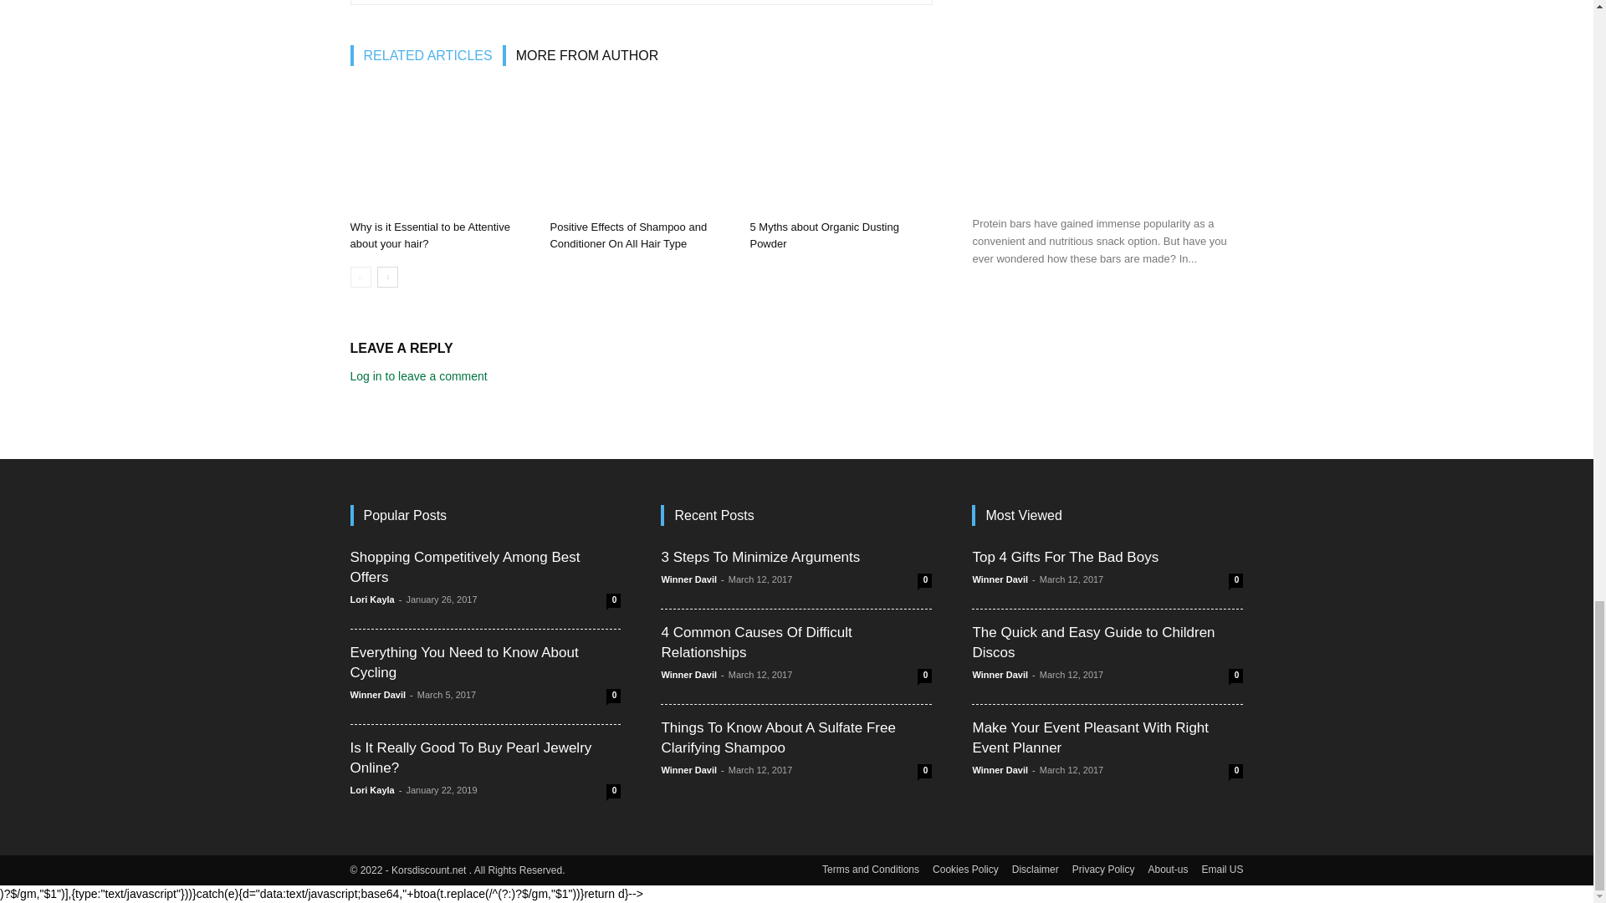  I want to click on Positive Effects of Shampoo and Conditioner On All Hair Type, so click(641, 150).